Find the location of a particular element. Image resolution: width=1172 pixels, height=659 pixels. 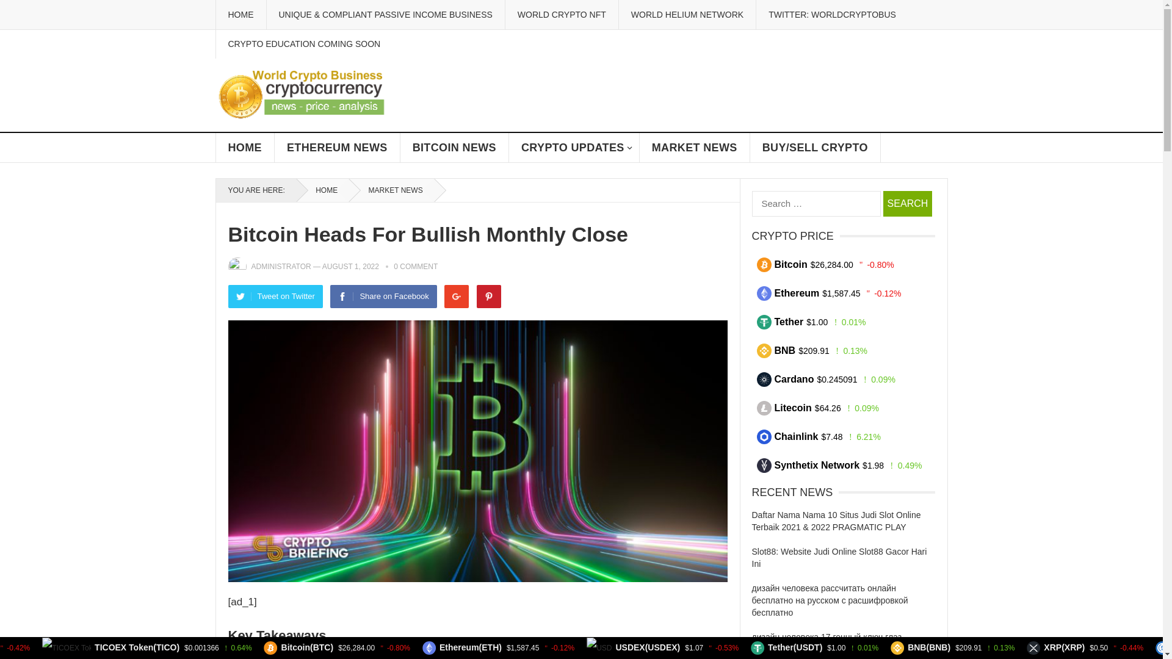

CRYPTO UPDATES is located at coordinates (574, 148).